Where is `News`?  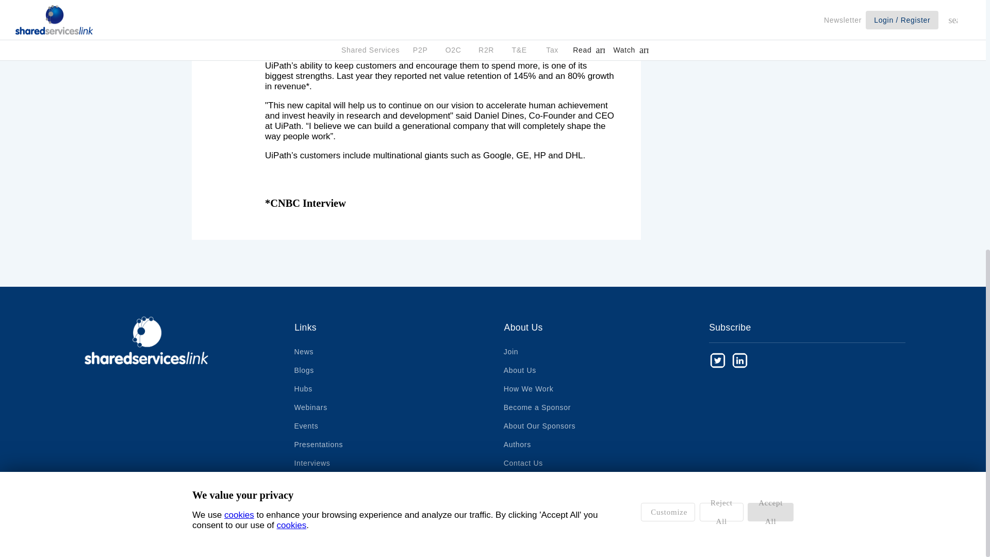
News is located at coordinates (306, 352).